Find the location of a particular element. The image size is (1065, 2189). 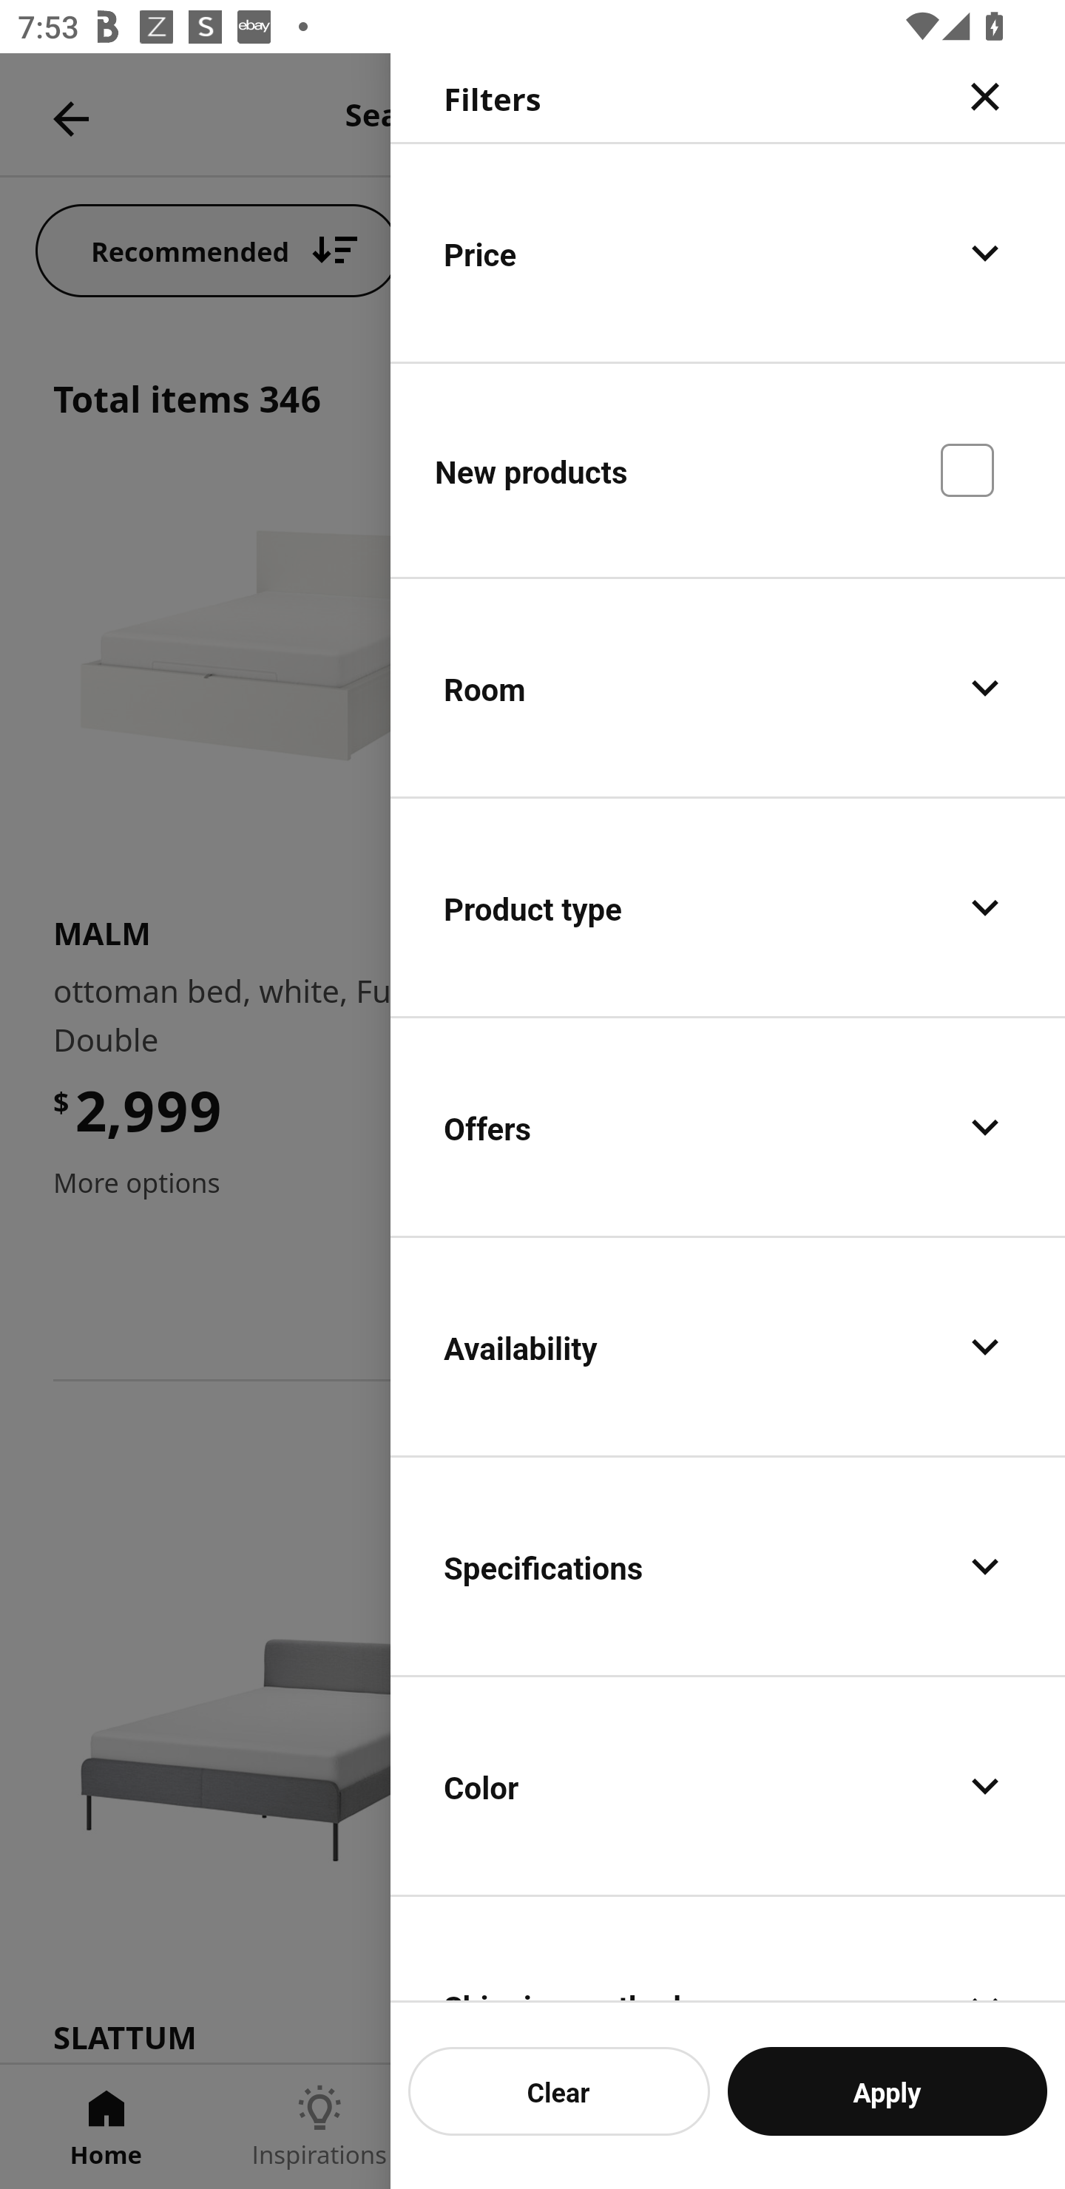

Price is located at coordinates (728, 253).